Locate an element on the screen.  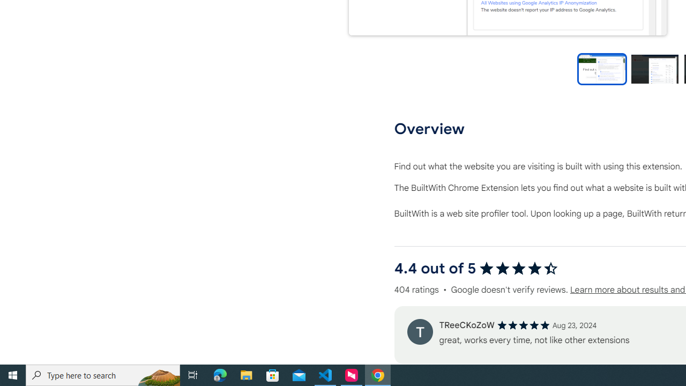
Search highlights icon opens search home window is located at coordinates (159, 375).